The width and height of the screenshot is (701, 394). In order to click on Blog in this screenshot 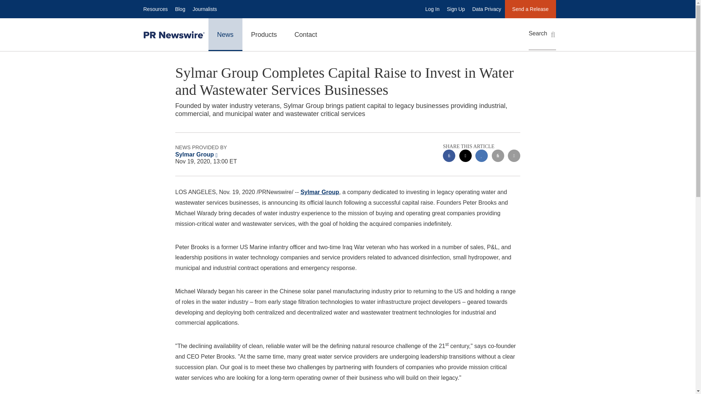, I will do `click(180, 9)`.